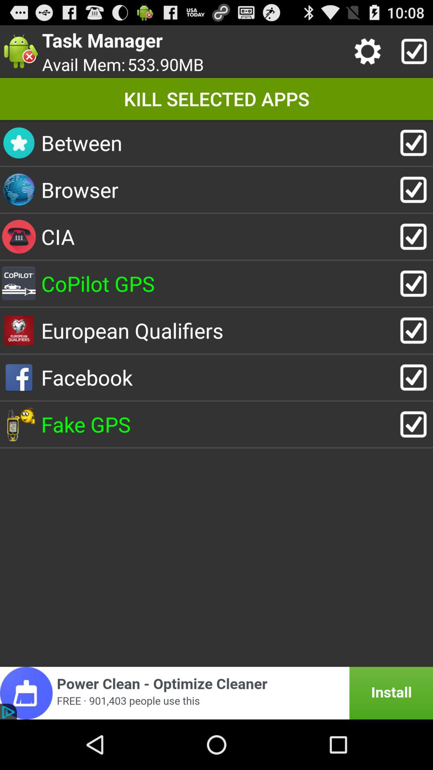  What do you see at coordinates (412, 51) in the screenshot?
I see `select apps` at bounding box center [412, 51].